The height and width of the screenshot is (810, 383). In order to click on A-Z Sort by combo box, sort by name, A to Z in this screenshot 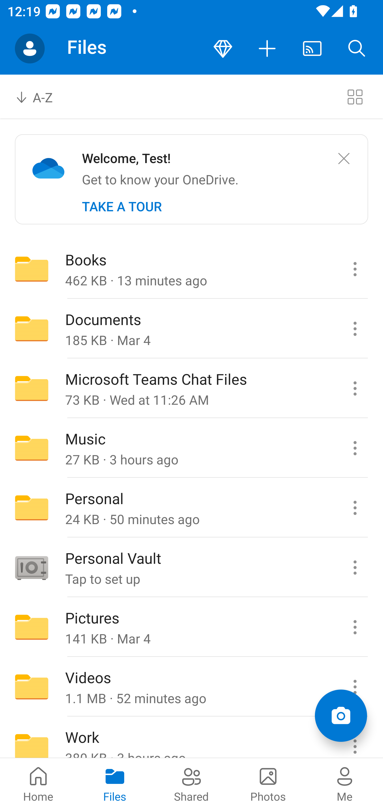, I will do `click(41, 96)`.